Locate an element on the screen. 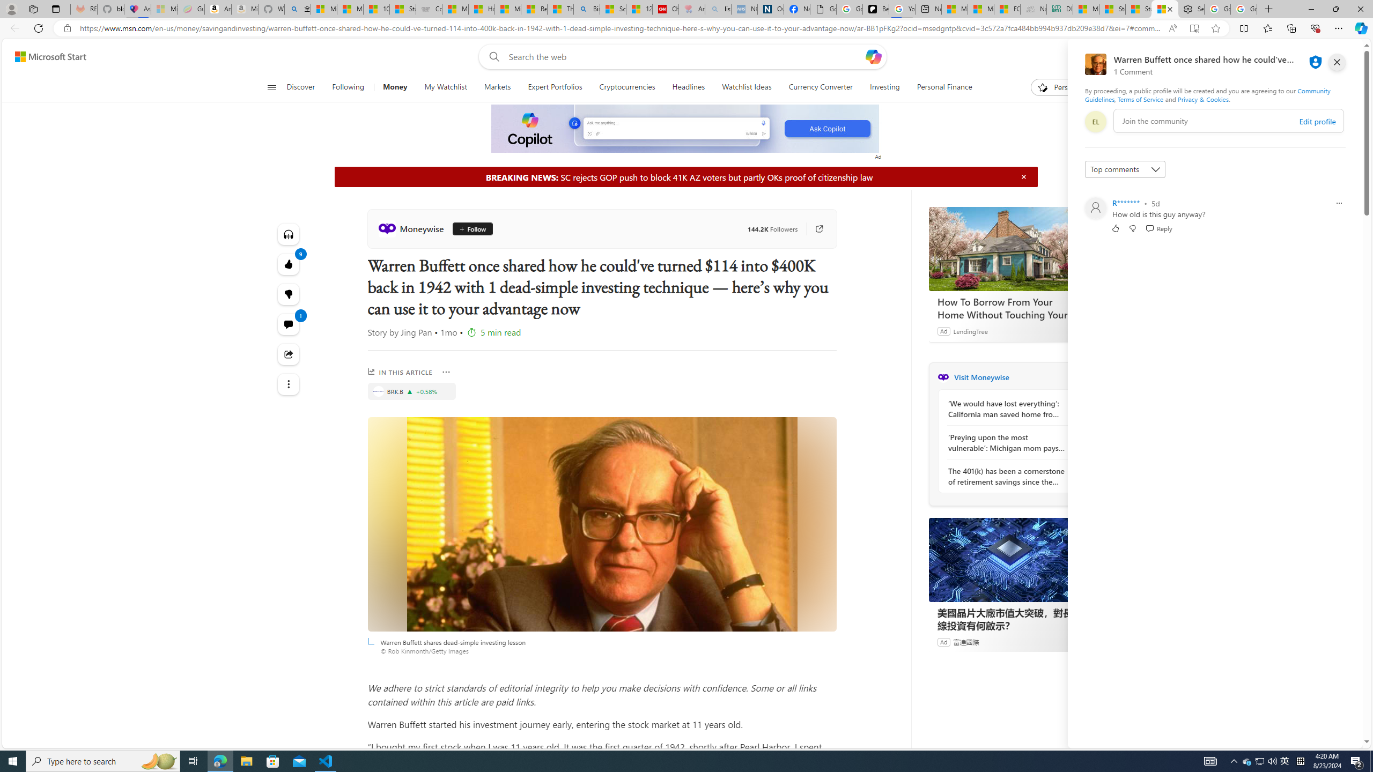 This screenshot has height=772, width=1373. To get missing image descriptions, open the context menu. is located at coordinates (685, 129).